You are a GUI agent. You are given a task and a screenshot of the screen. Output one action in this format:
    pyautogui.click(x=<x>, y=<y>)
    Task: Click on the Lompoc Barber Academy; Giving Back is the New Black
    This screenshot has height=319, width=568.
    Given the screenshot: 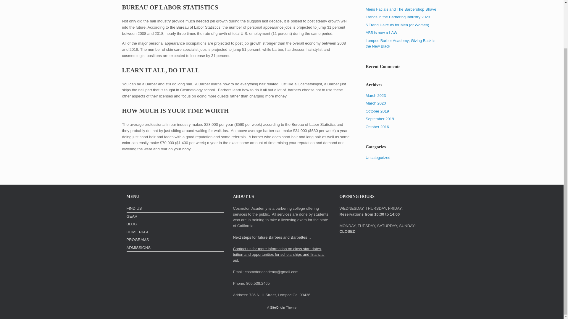 What is the action you would take?
    pyautogui.click(x=401, y=43)
    